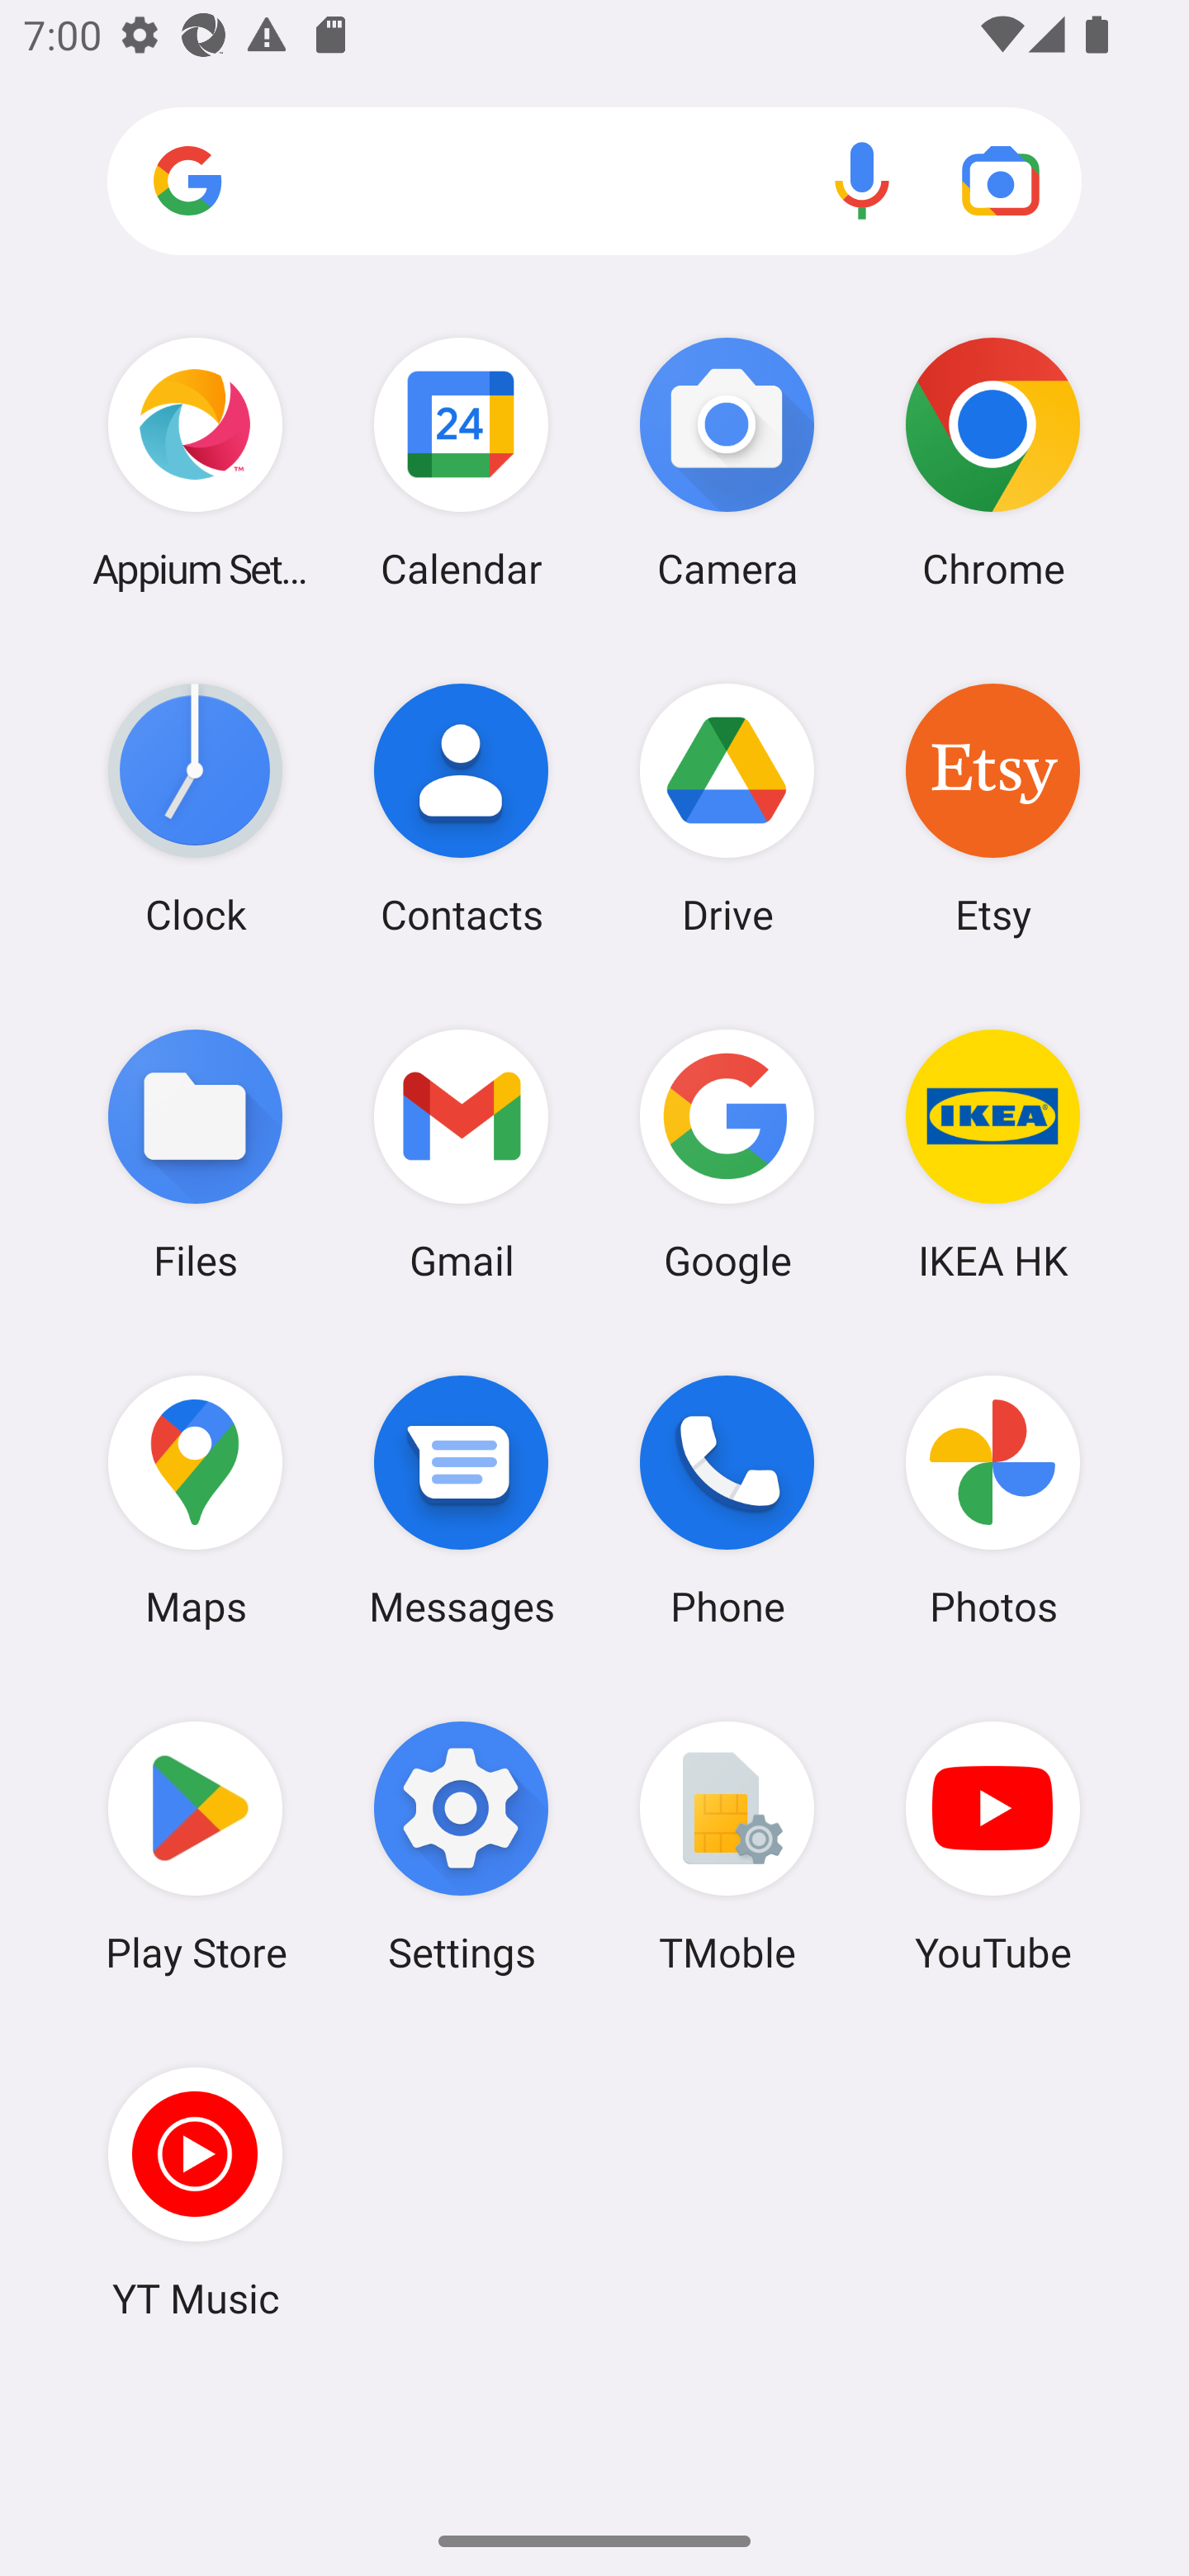 The height and width of the screenshot is (2576, 1189). Describe the element at coordinates (727, 1847) in the screenshot. I see `TMoble` at that location.